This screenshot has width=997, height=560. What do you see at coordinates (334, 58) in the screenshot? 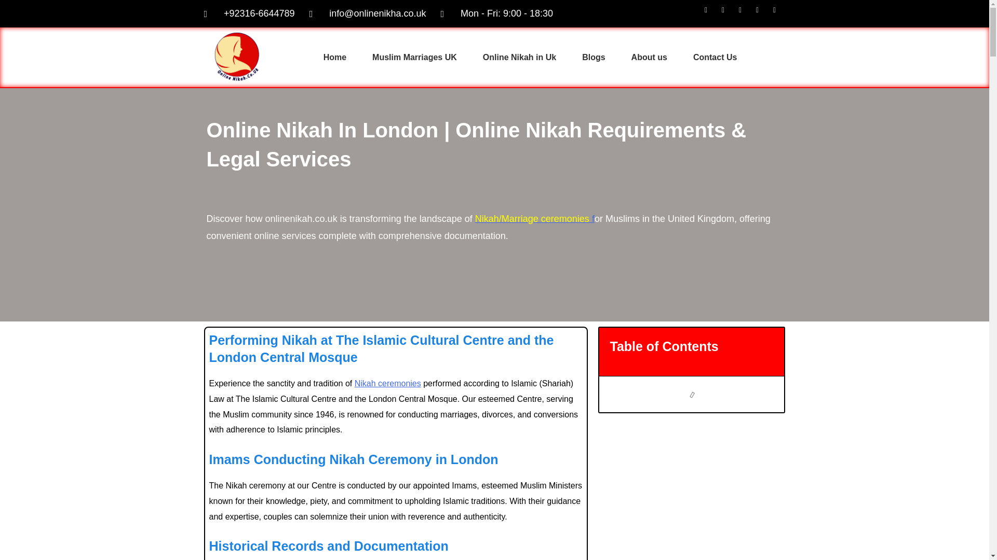
I see `Home` at bounding box center [334, 58].